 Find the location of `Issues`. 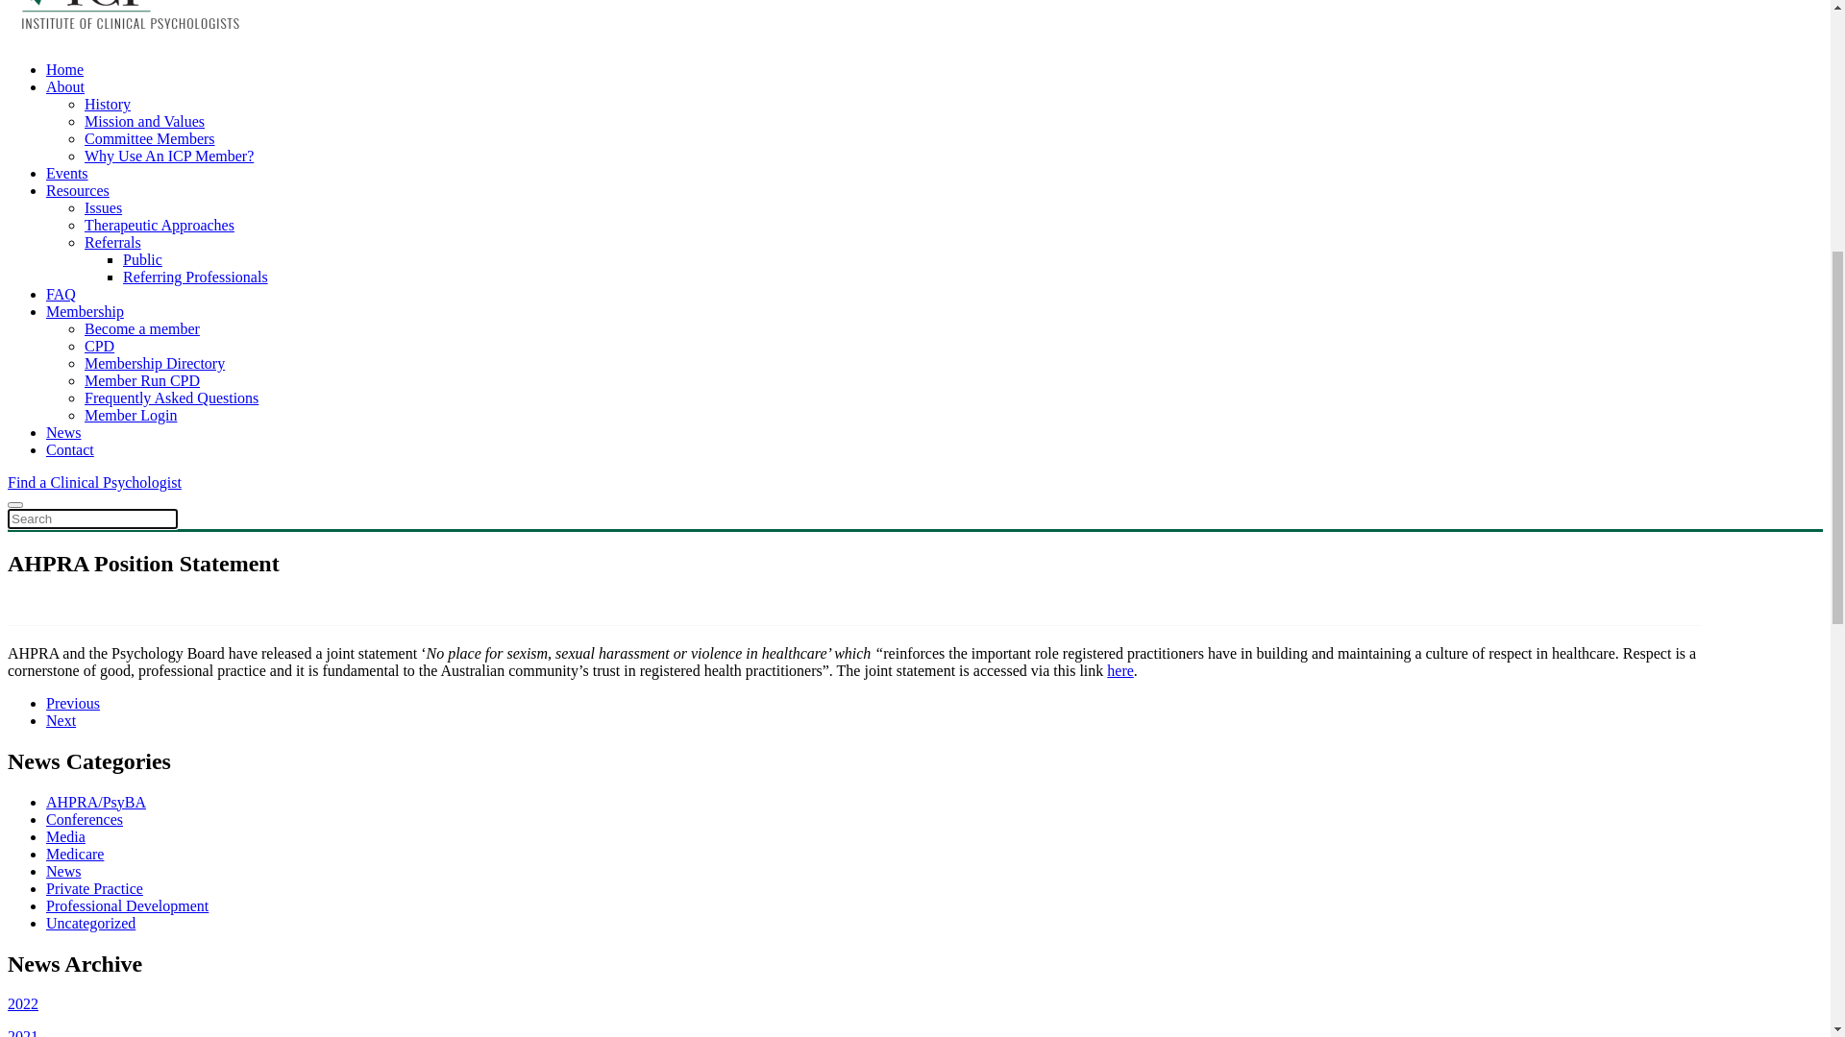

Issues is located at coordinates (104, 303).